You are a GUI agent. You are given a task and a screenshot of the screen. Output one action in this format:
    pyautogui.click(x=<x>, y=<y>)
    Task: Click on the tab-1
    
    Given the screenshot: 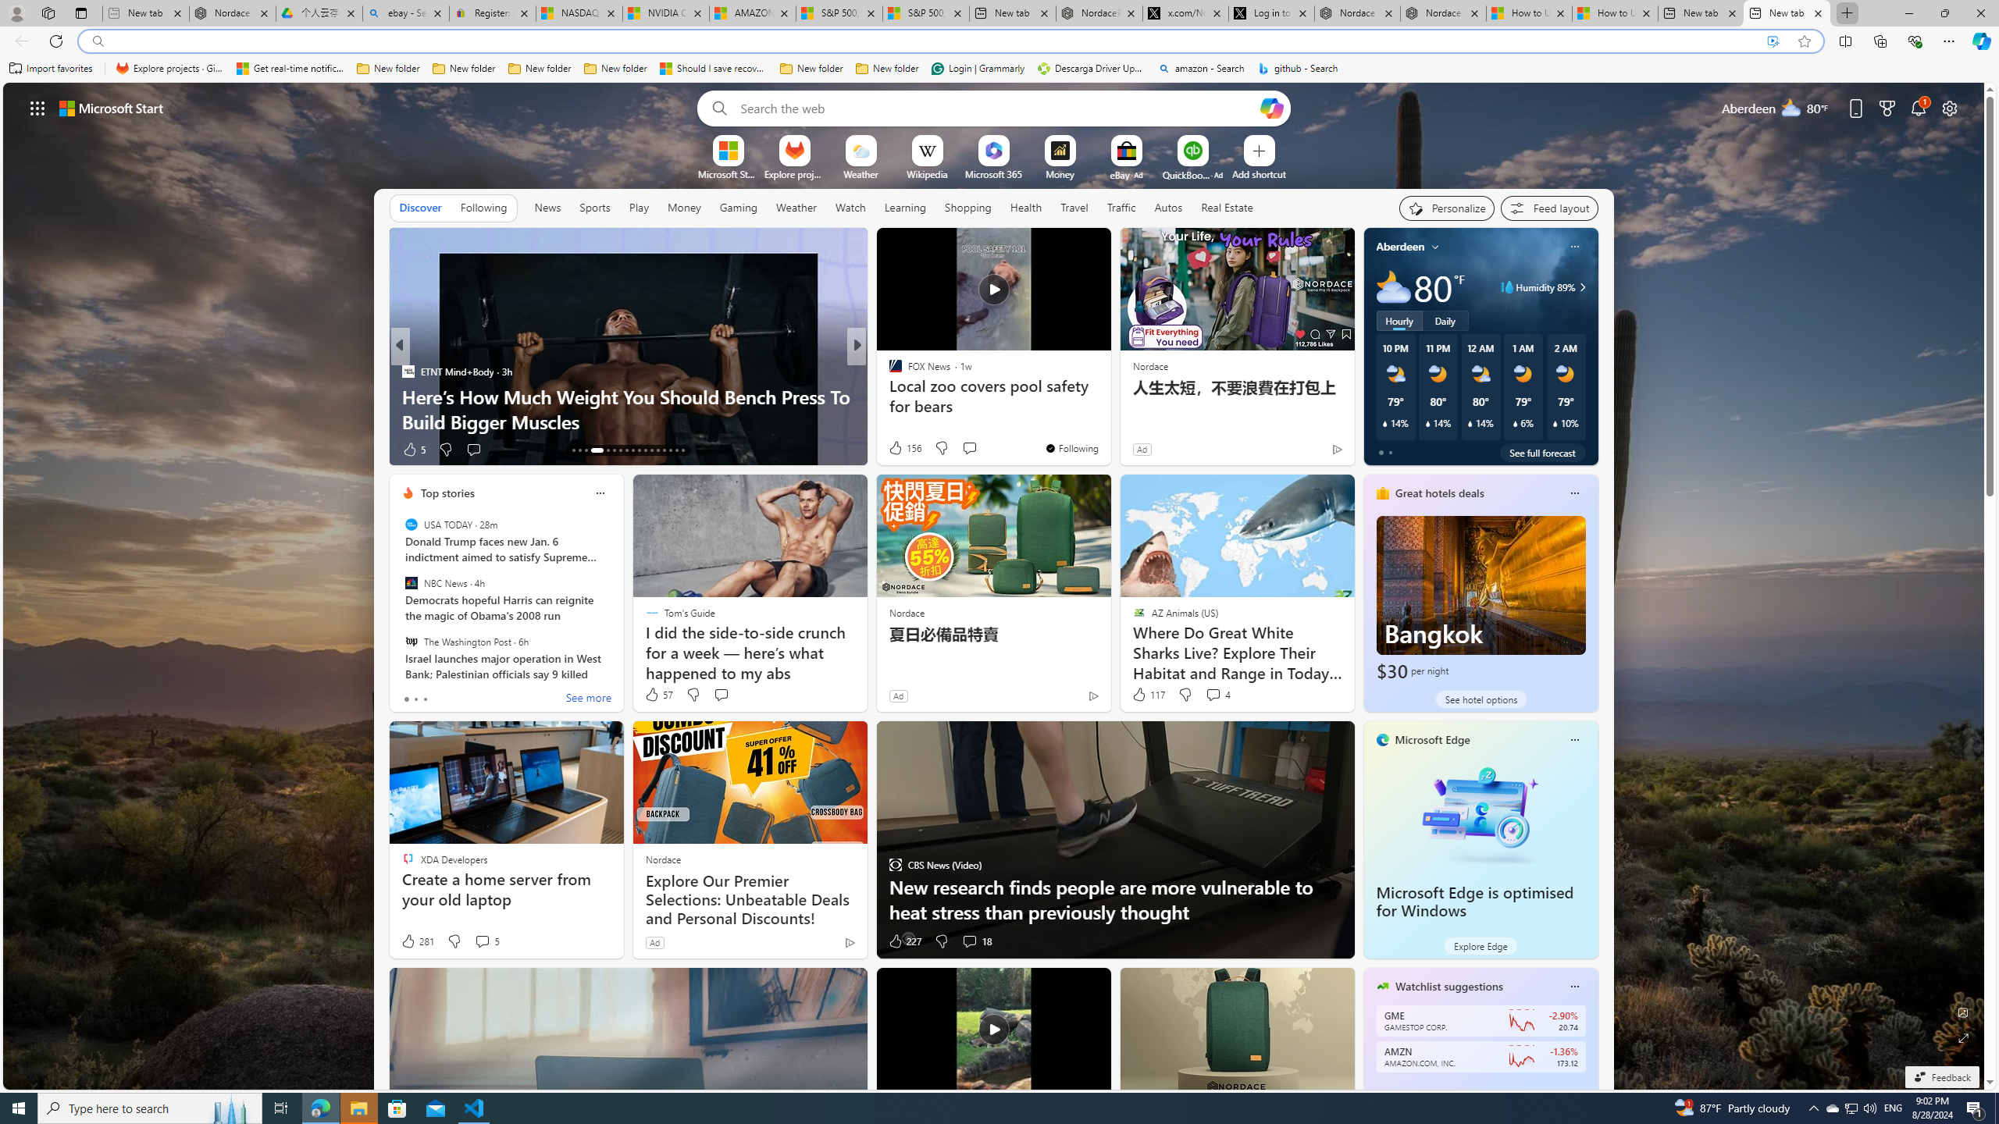 What is the action you would take?
    pyautogui.click(x=415, y=699)
    